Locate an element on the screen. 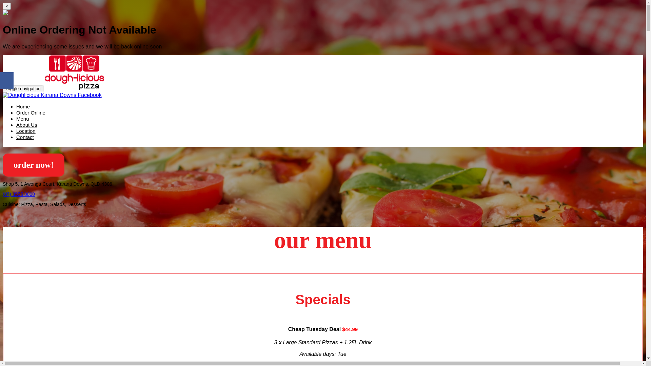  Share on Facebook is located at coordinates (7, 81).